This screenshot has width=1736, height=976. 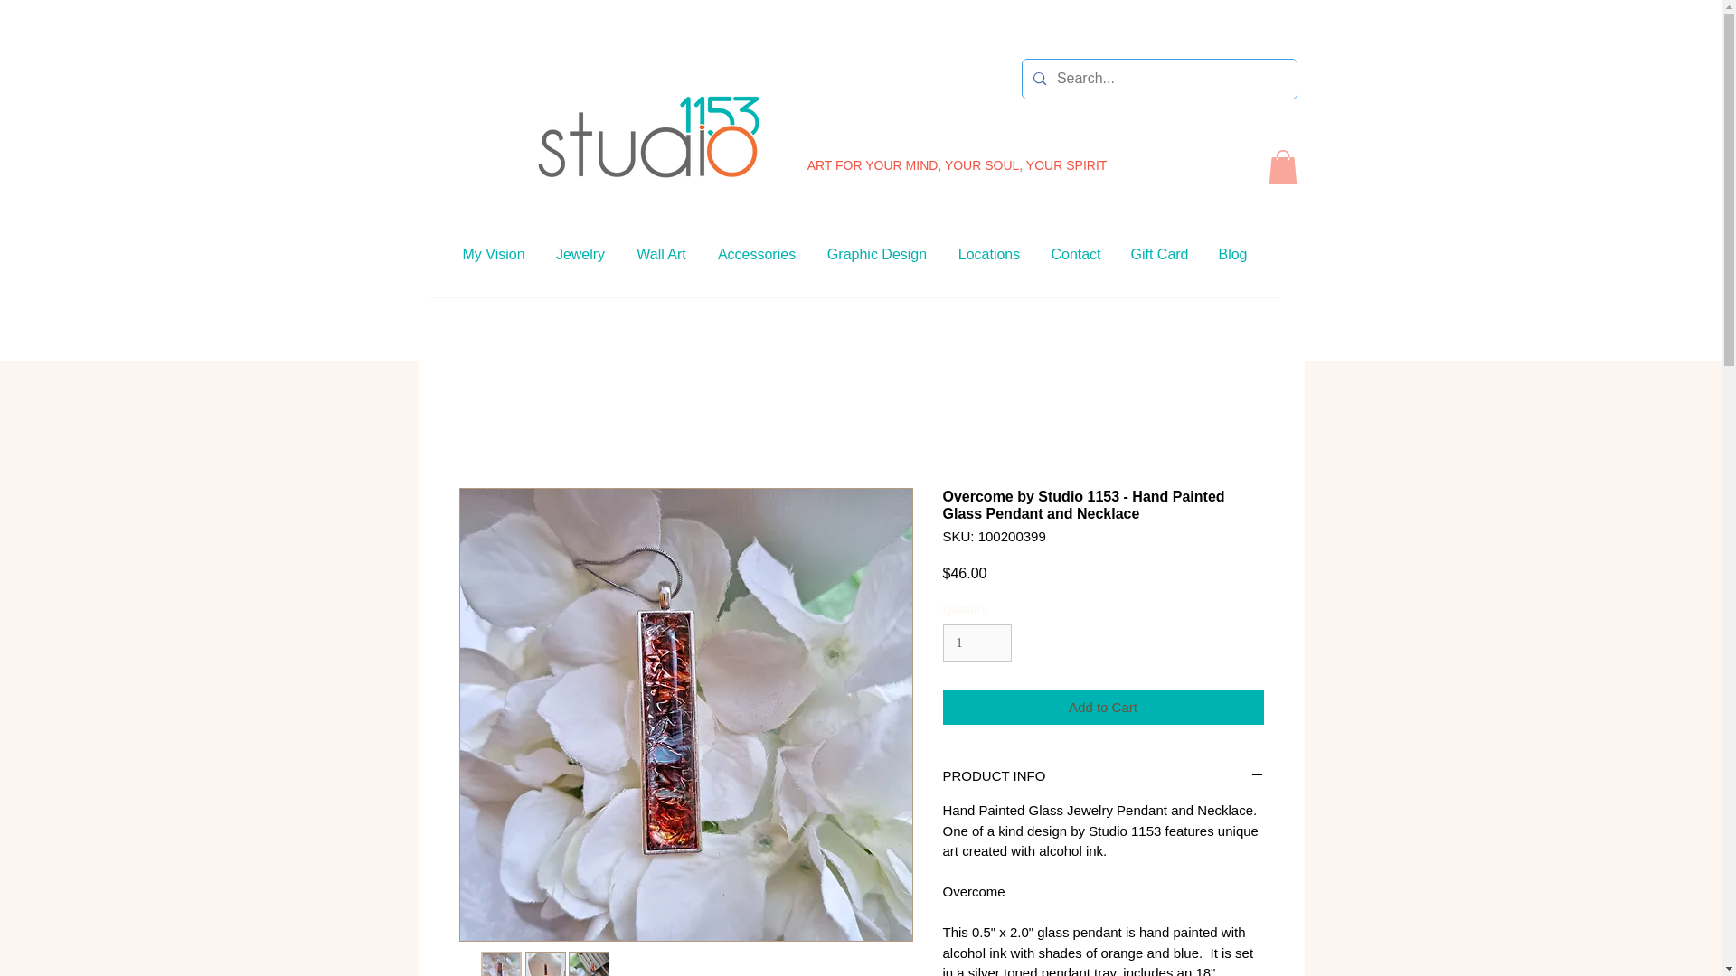 I want to click on Jewelry, so click(x=580, y=254).